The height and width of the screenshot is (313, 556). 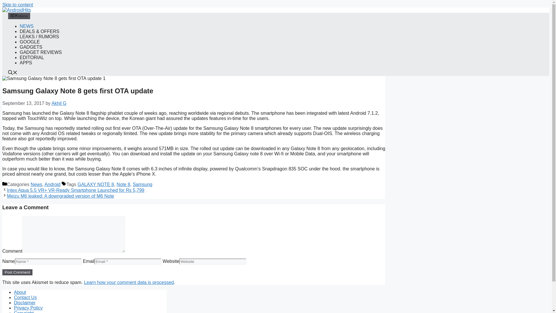 I want to click on Copyright, so click(x=24, y=312).